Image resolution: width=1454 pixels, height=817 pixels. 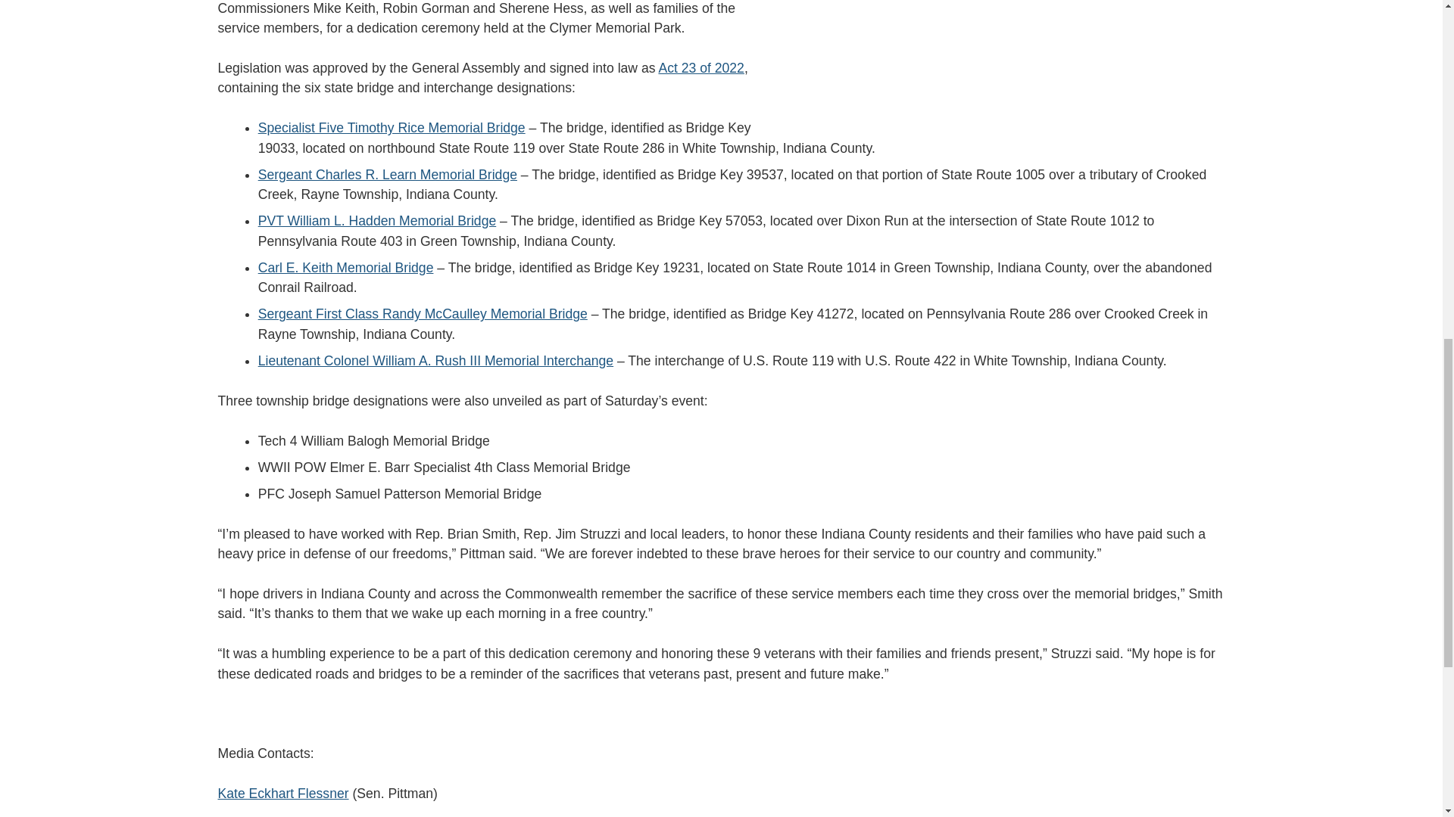 What do you see at coordinates (345, 268) in the screenshot?
I see `Carl E. Keith Memorial Bridge` at bounding box center [345, 268].